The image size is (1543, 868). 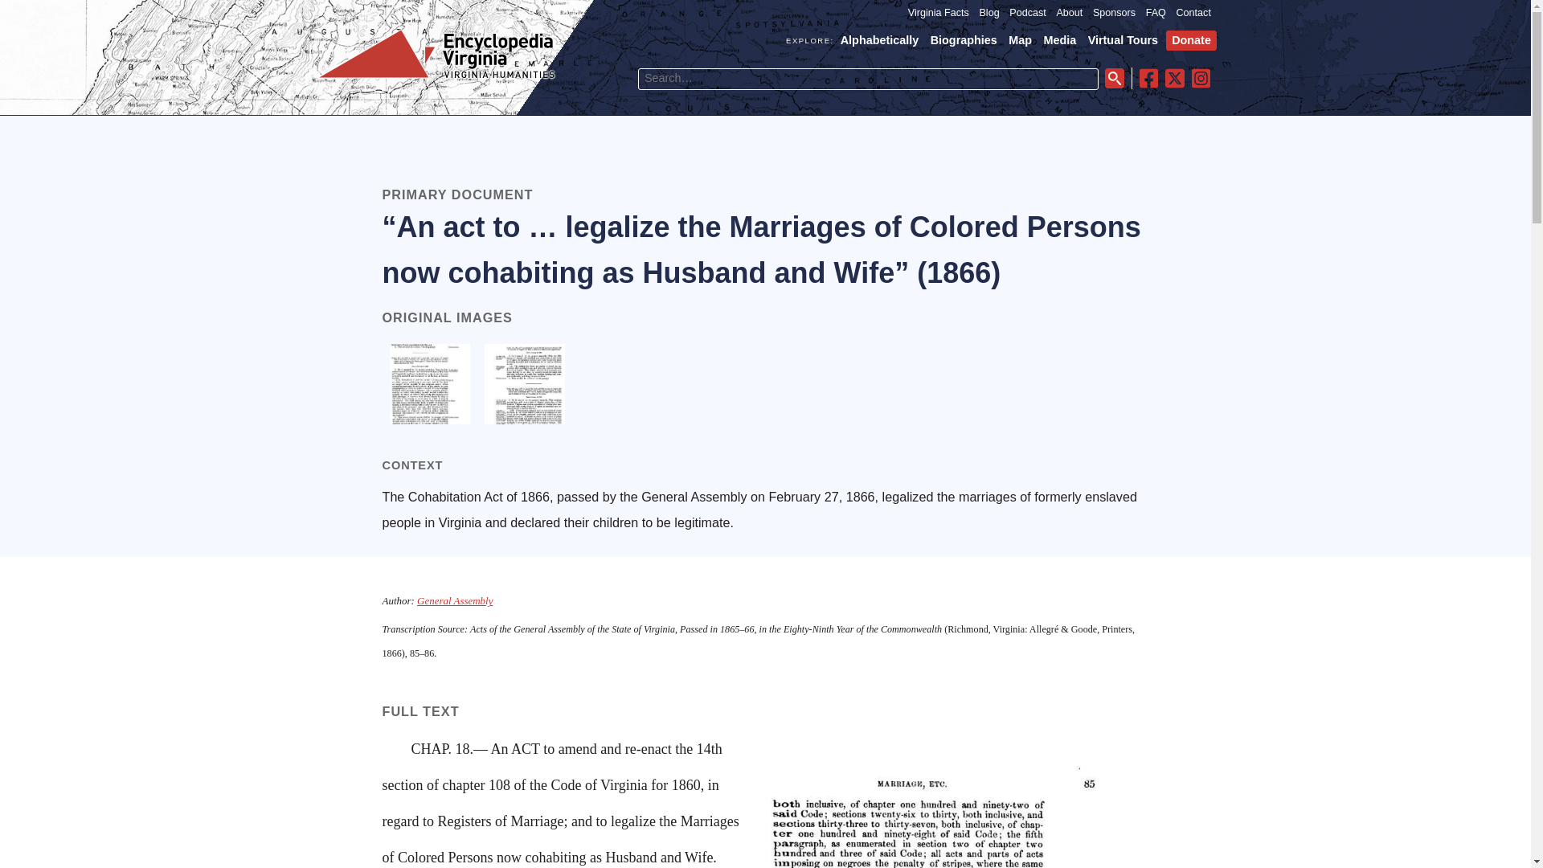 What do you see at coordinates (1193, 13) in the screenshot?
I see `Contact` at bounding box center [1193, 13].